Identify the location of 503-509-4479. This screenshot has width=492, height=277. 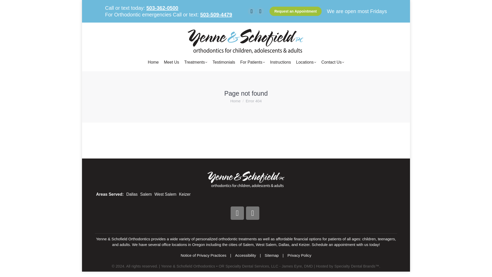
(216, 15).